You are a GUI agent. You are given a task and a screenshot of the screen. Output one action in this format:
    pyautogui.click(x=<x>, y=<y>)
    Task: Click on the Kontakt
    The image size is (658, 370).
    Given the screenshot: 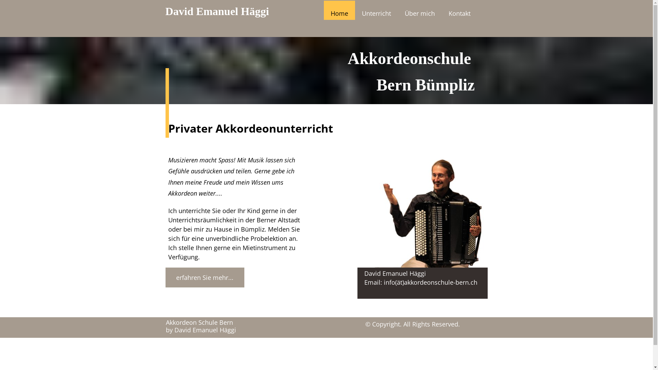 What is the action you would take?
    pyautogui.click(x=459, y=10)
    